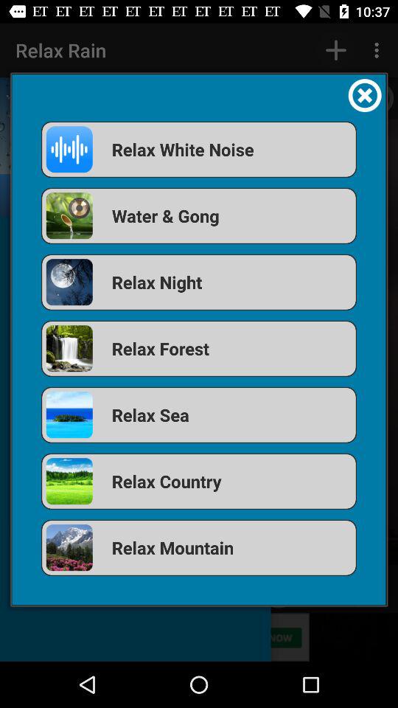 Image resolution: width=398 pixels, height=708 pixels. Describe the element at coordinates (199, 481) in the screenshot. I see `choose item above the relax mountain` at that location.